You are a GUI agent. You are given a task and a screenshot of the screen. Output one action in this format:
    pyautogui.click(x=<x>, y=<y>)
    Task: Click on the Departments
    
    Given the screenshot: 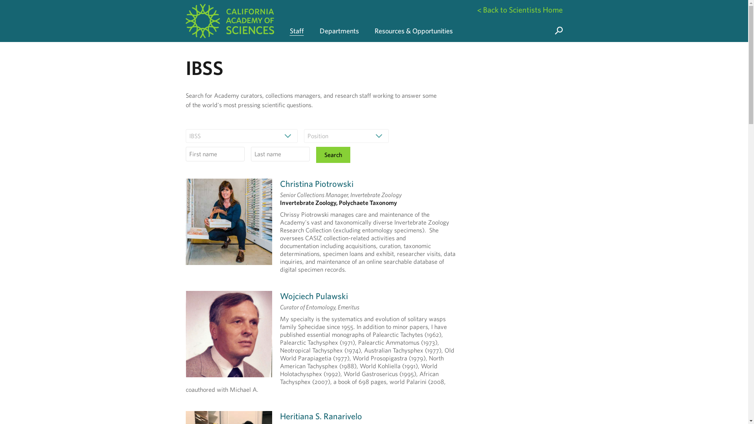 What is the action you would take?
    pyautogui.click(x=339, y=21)
    